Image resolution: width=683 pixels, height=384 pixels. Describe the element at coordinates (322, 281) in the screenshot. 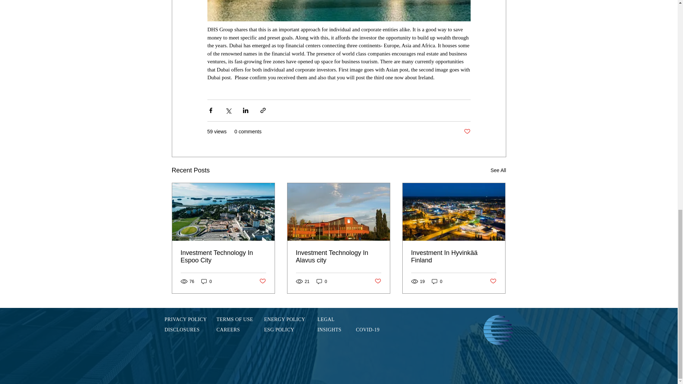

I see `0` at that location.